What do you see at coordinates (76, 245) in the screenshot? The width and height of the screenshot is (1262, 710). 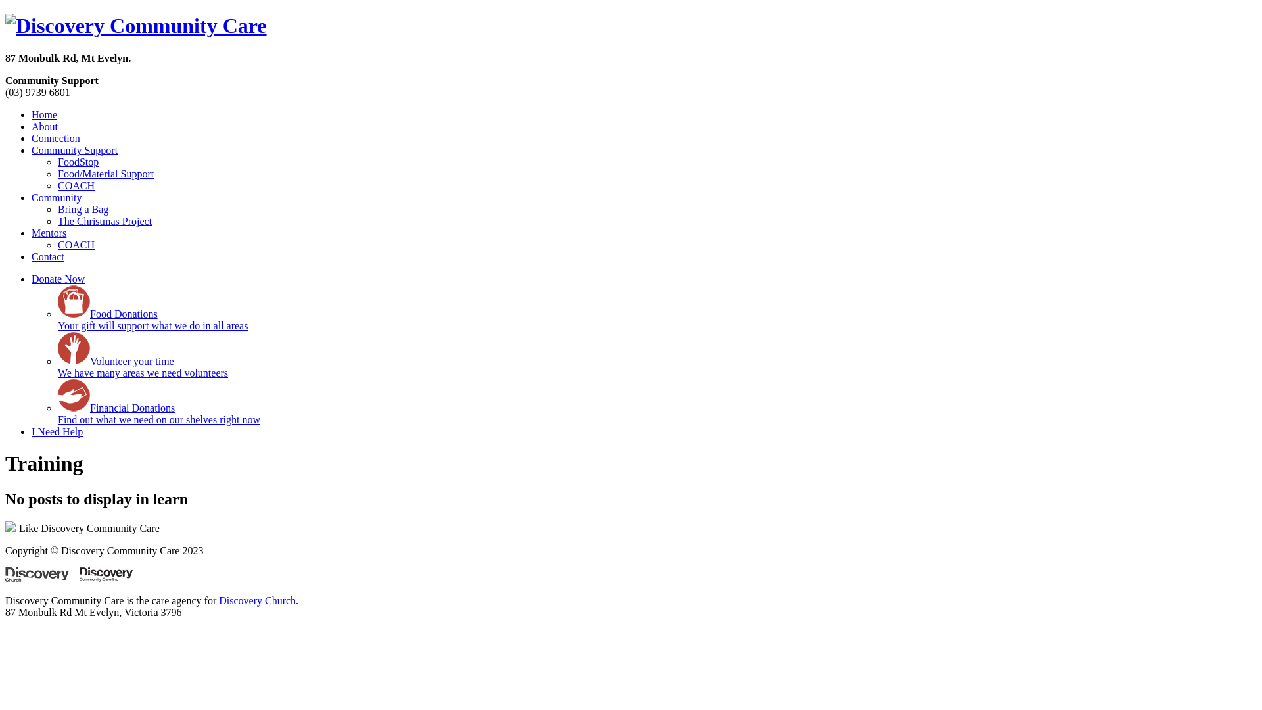 I see `COACH` at bounding box center [76, 245].